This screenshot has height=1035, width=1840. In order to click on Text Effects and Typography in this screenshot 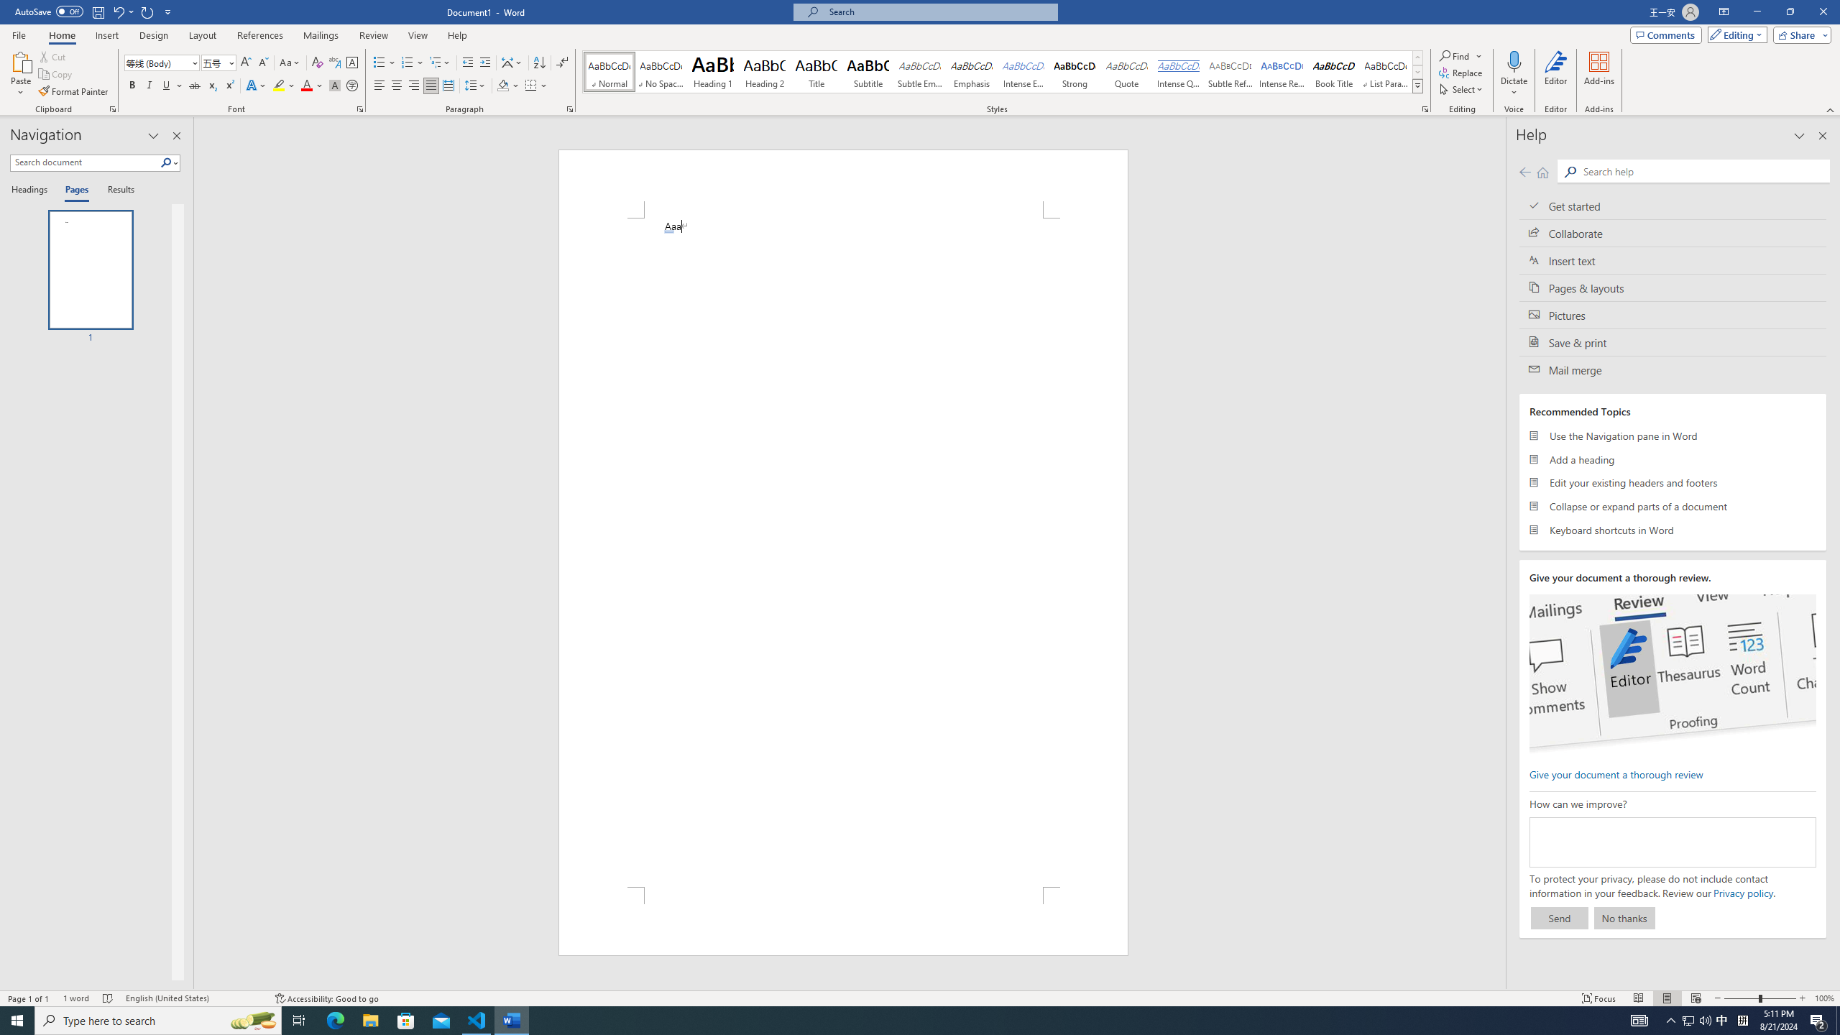, I will do `click(255, 86)`.